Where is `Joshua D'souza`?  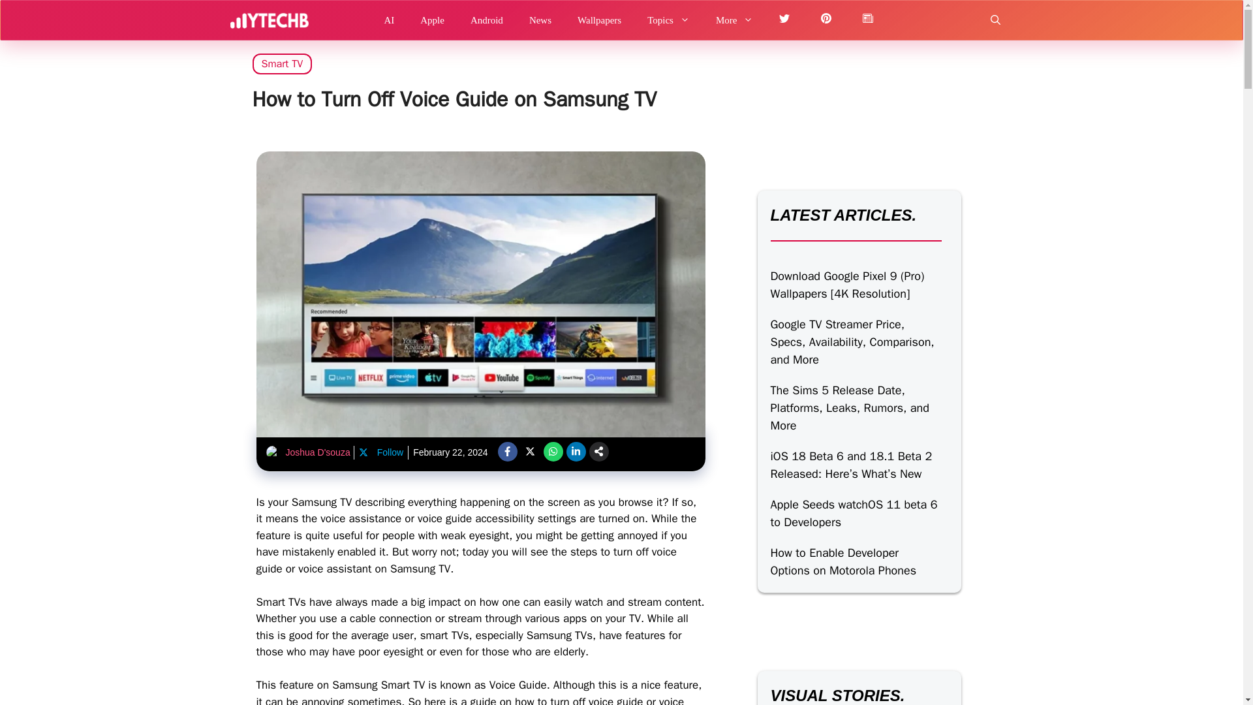 Joshua D'souza is located at coordinates (318, 452).